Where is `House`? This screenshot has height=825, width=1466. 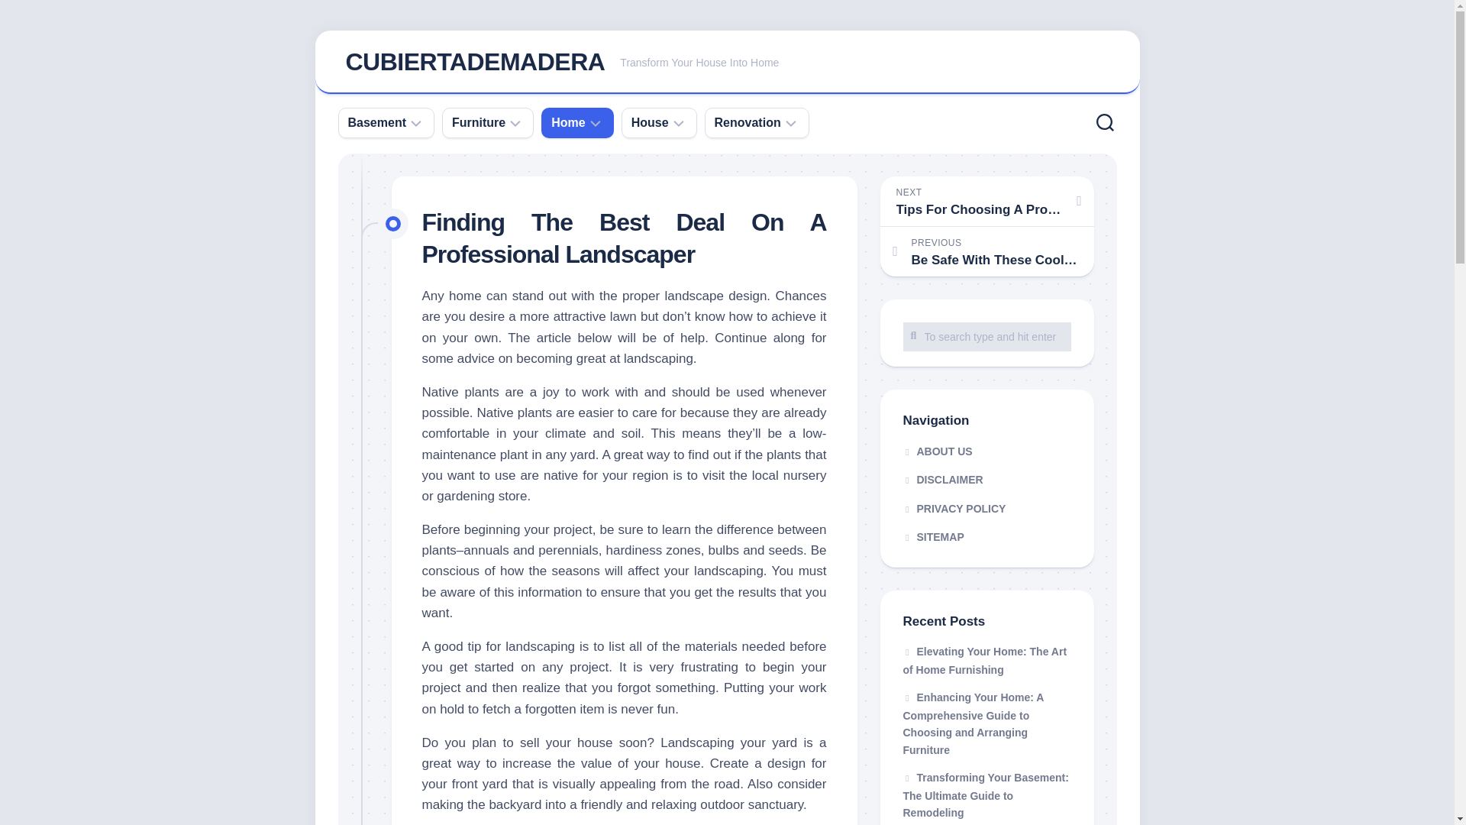 House is located at coordinates (650, 122).